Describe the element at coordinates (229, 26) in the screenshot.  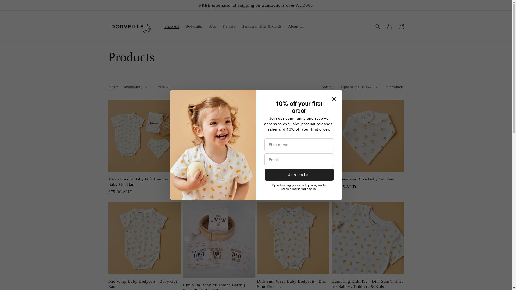
I see `T-shirts` at that location.